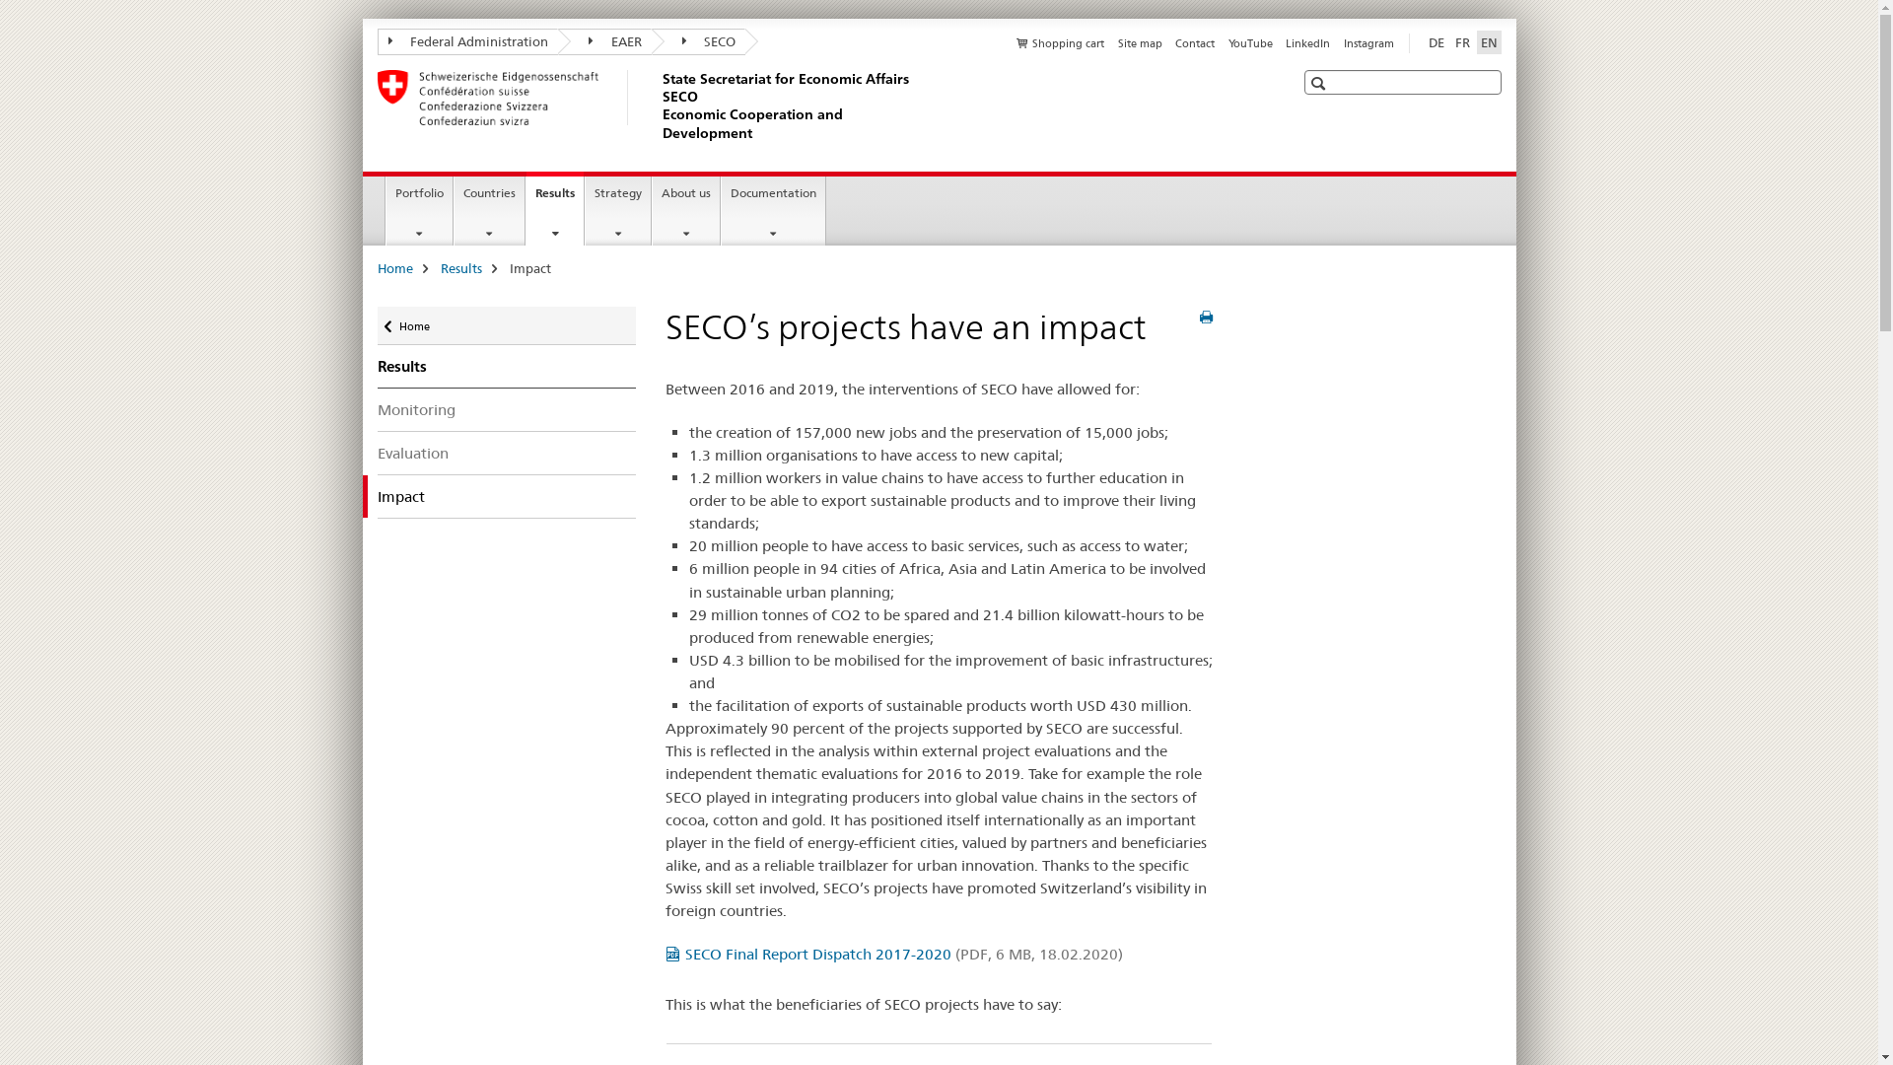  What do you see at coordinates (618, 211) in the screenshot?
I see `Strategy` at bounding box center [618, 211].